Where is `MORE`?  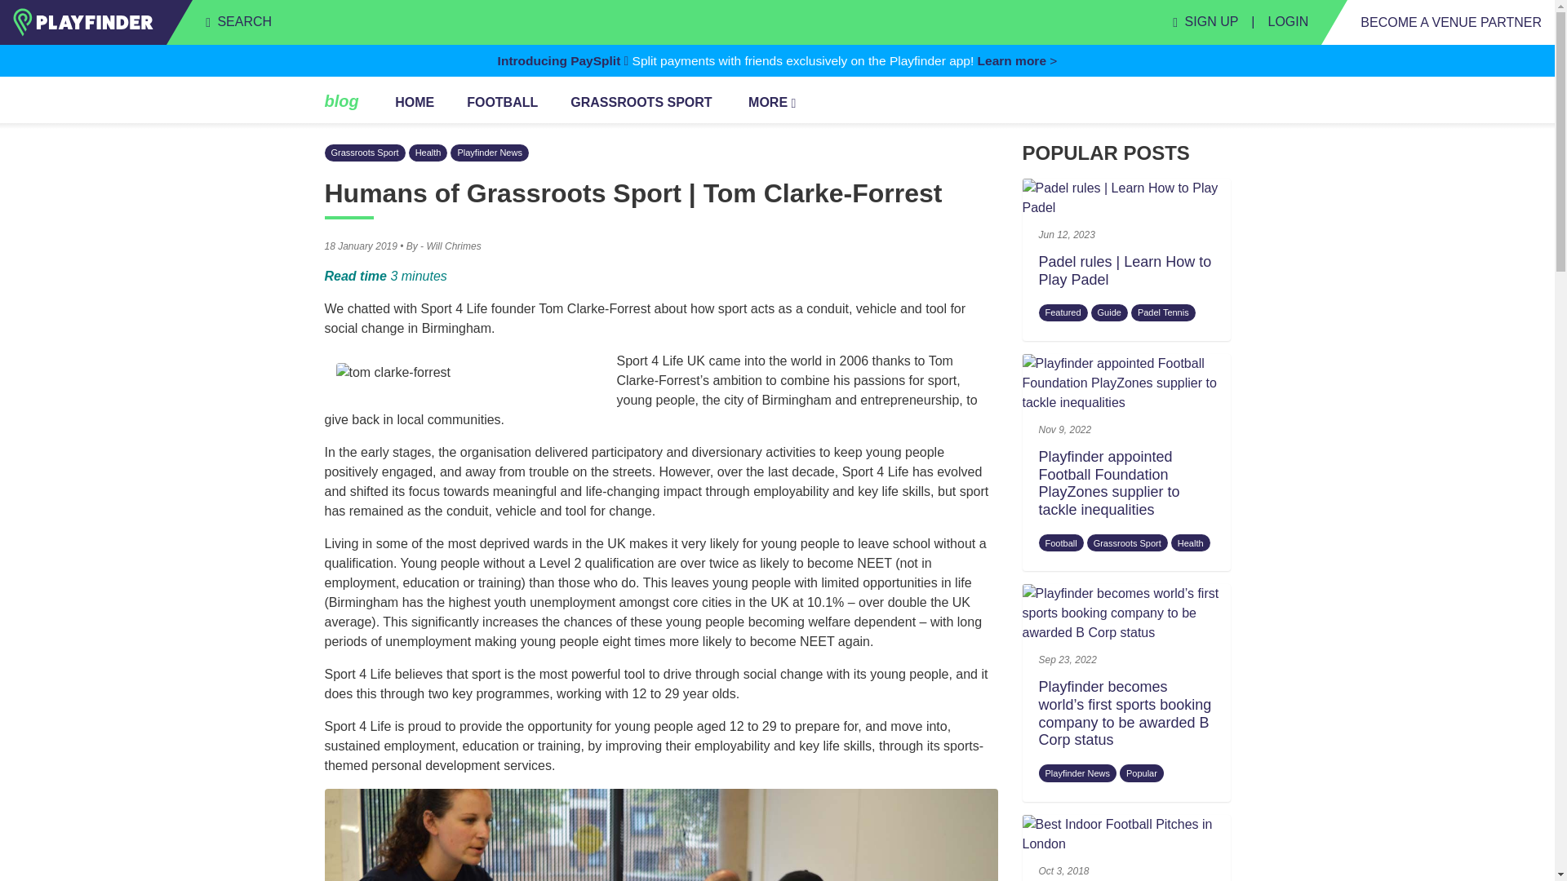
MORE is located at coordinates (772, 103).